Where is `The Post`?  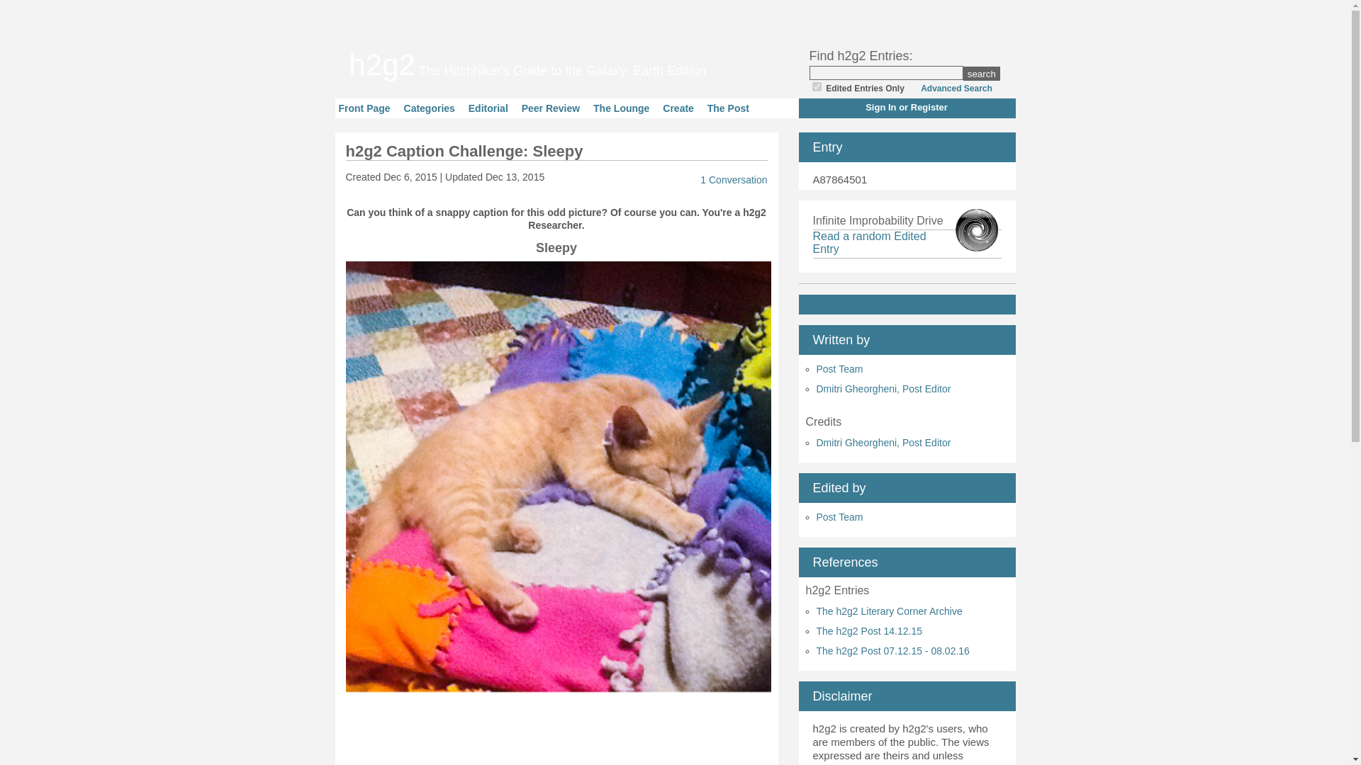 The Post is located at coordinates (729, 108).